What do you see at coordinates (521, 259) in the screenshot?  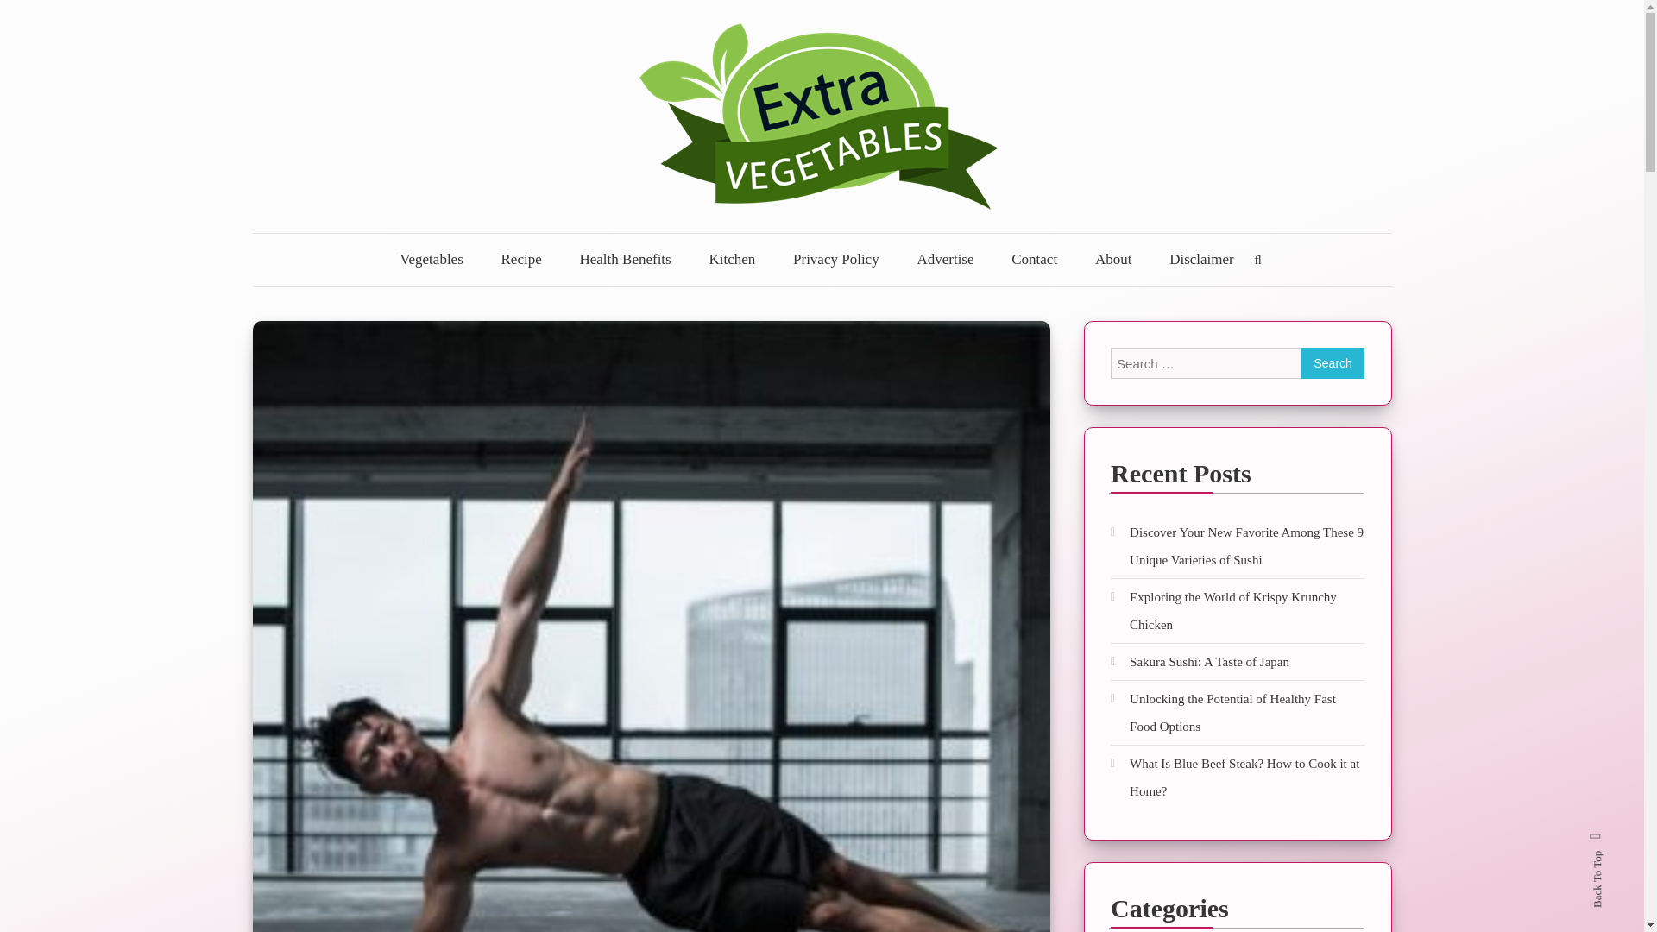 I see `Recipe` at bounding box center [521, 259].